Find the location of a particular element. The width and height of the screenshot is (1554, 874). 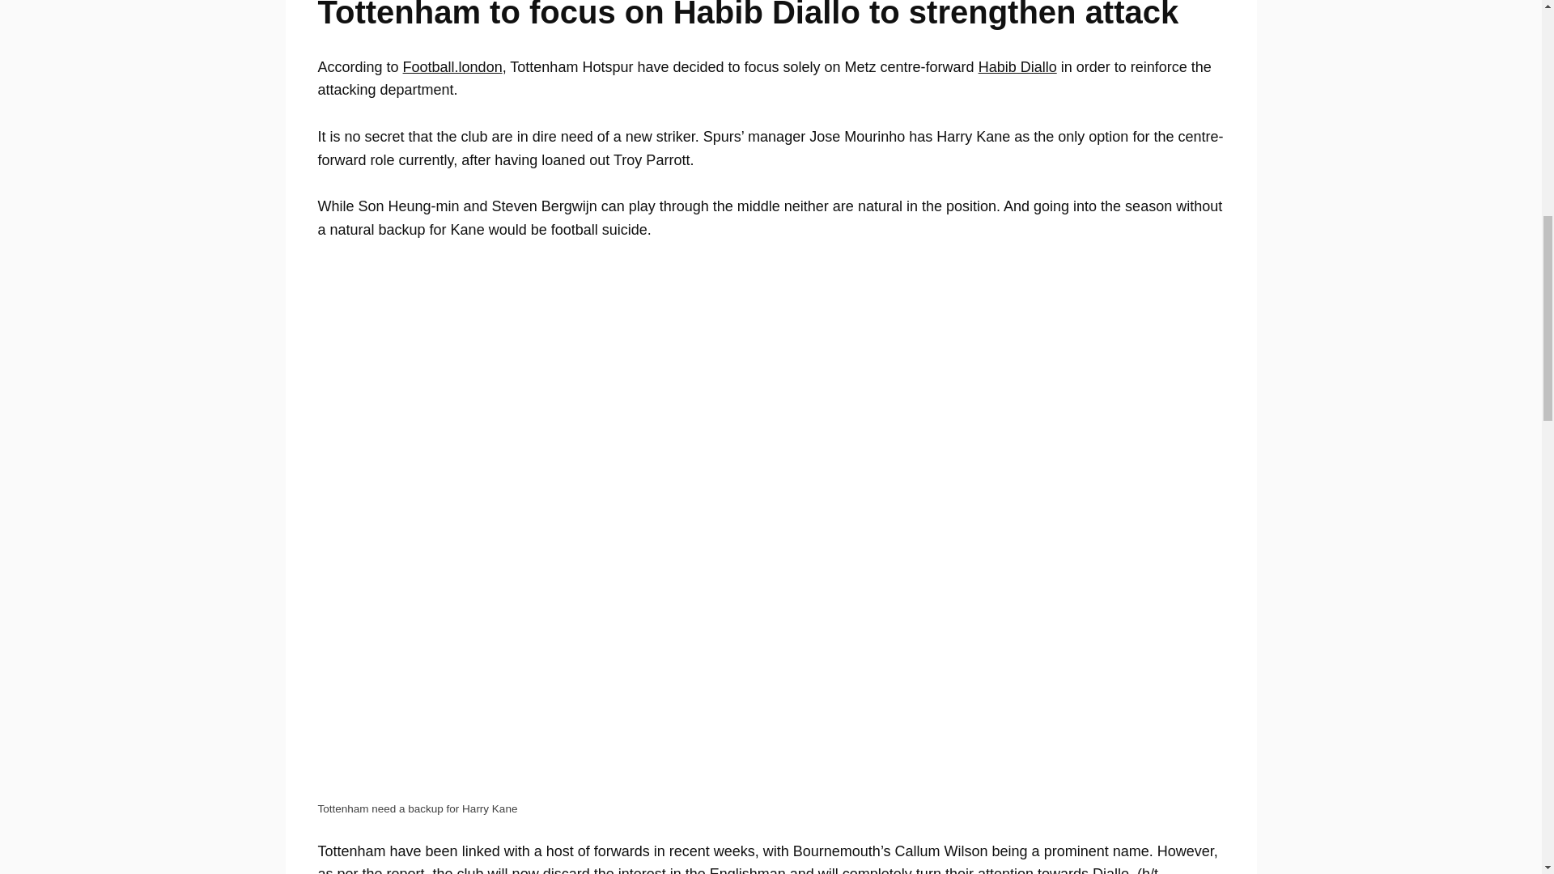

Football.london is located at coordinates (452, 66).